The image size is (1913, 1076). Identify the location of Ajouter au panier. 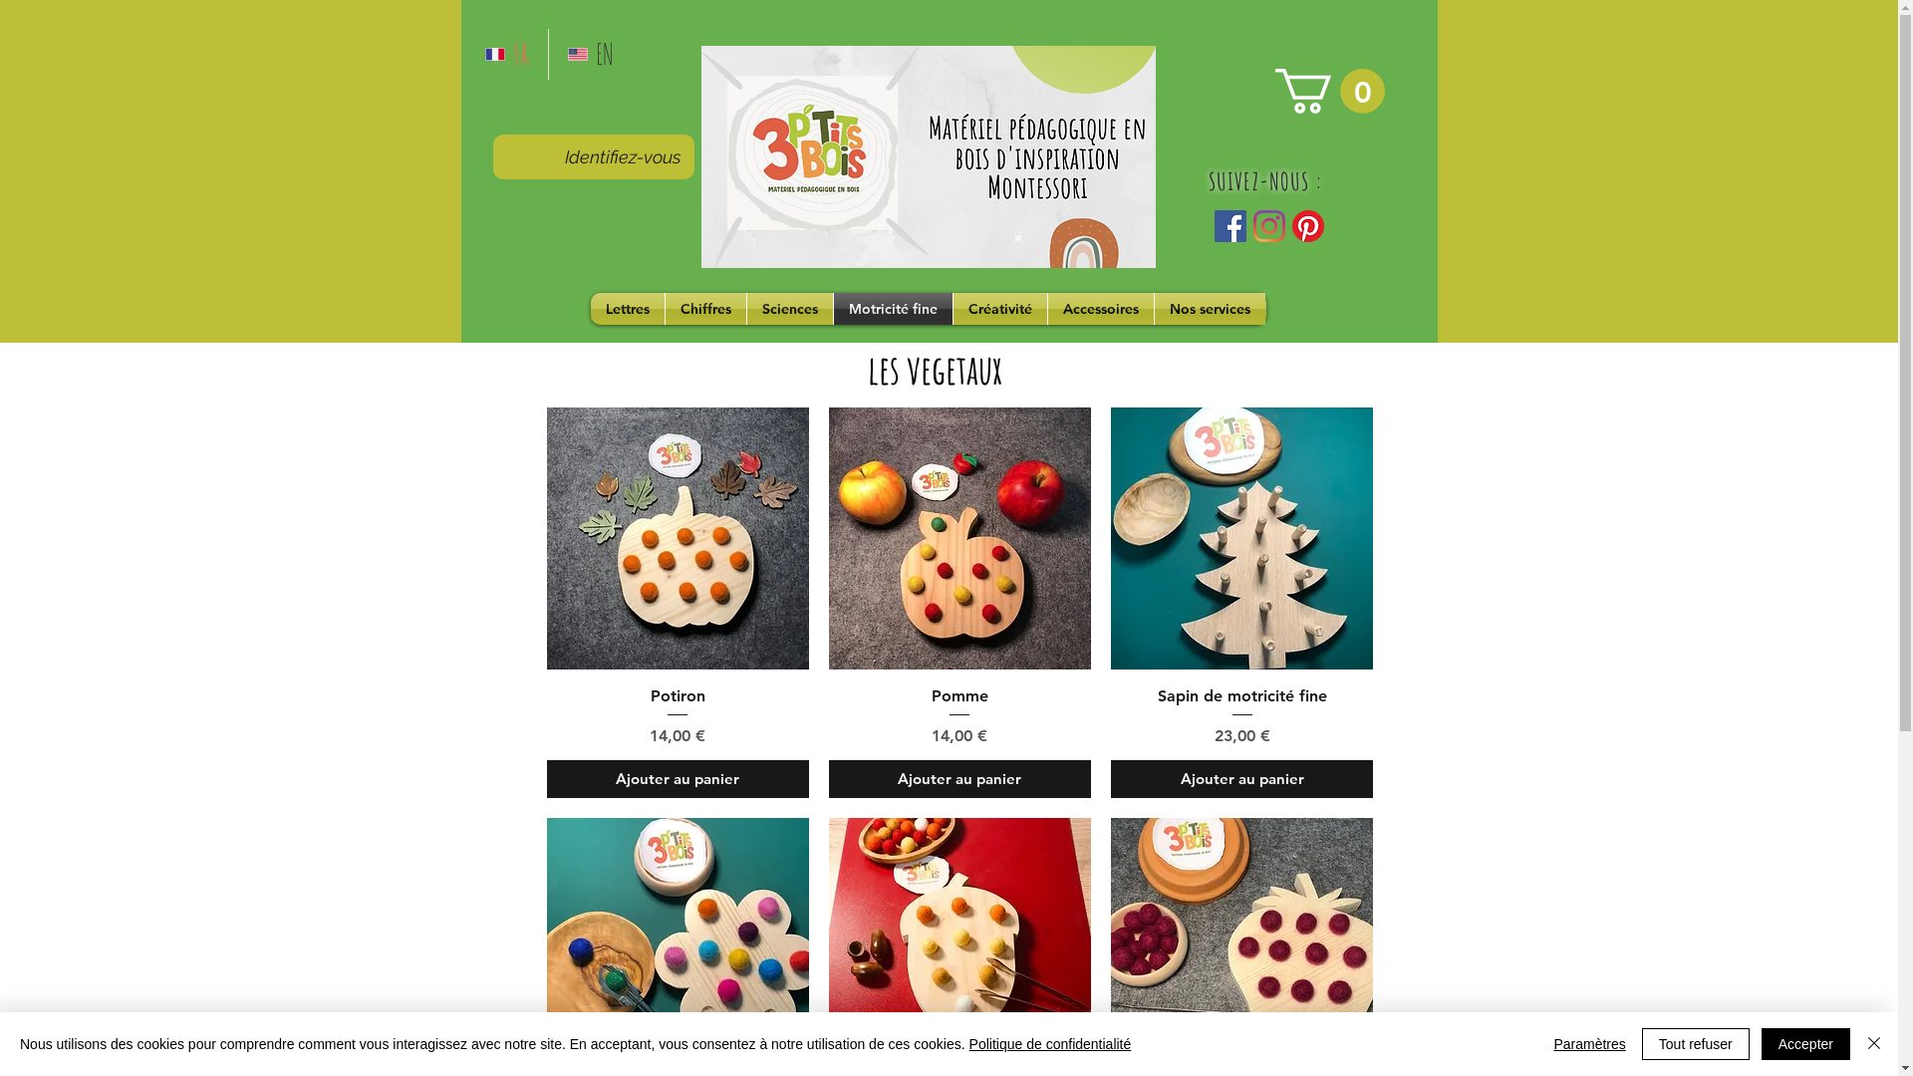
(960, 779).